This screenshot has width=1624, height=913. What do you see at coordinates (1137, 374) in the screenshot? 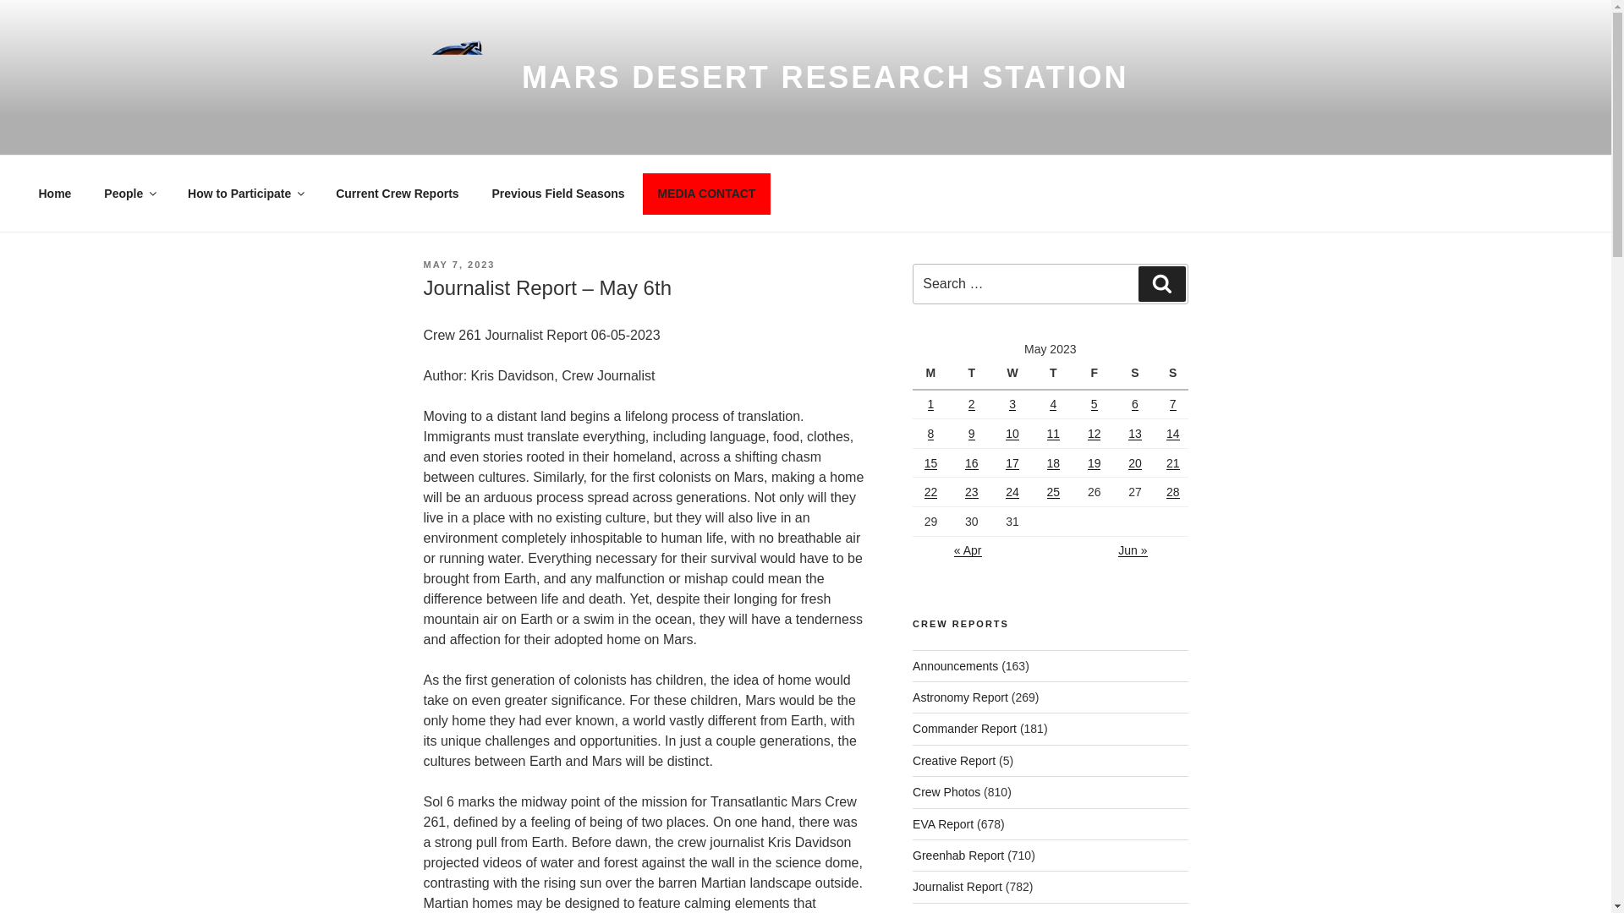
I see `Saturday` at bounding box center [1137, 374].